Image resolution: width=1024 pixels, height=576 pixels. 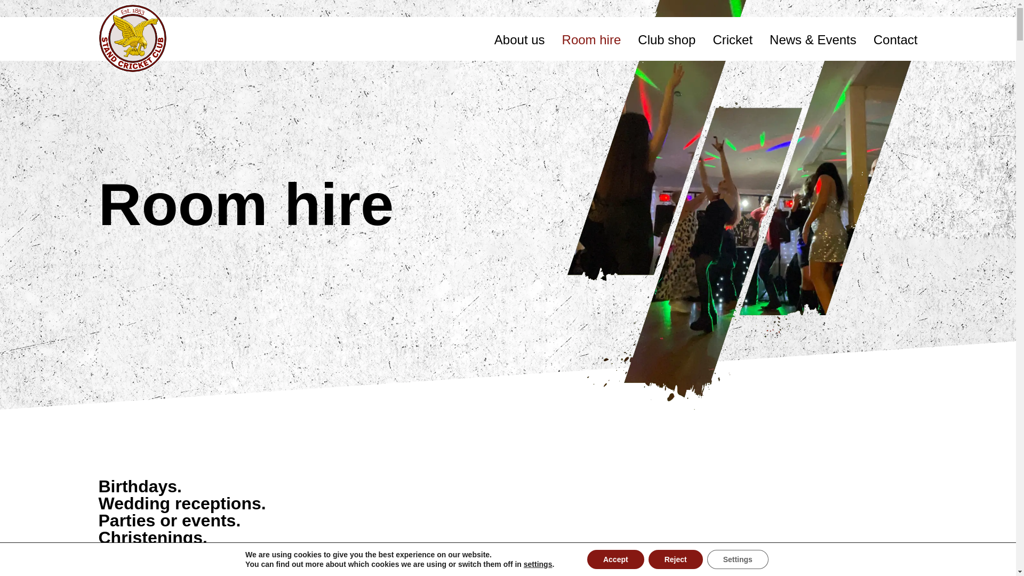 I want to click on Club shop, so click(x=667, y=39).